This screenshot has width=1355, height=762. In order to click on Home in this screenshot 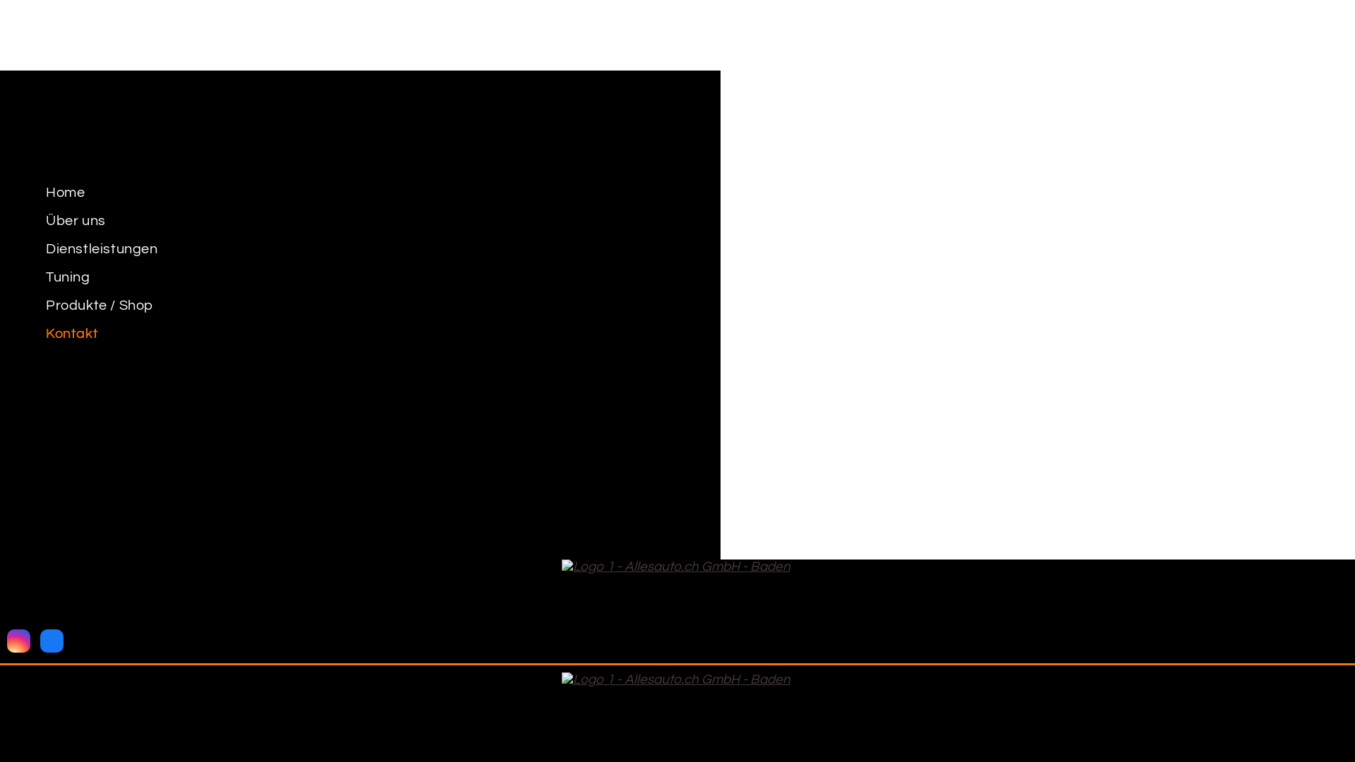, I will do `click(360, 193)`.